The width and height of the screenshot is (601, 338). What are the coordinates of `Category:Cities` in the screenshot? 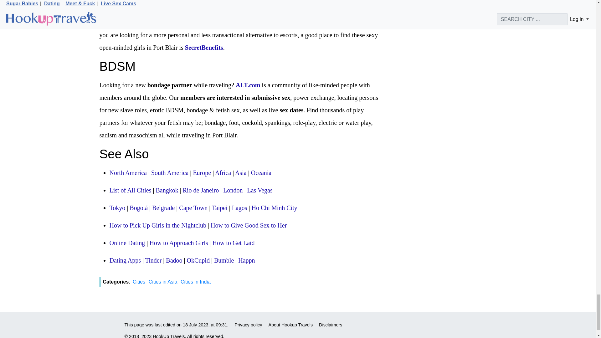 It's located at (130, 190).